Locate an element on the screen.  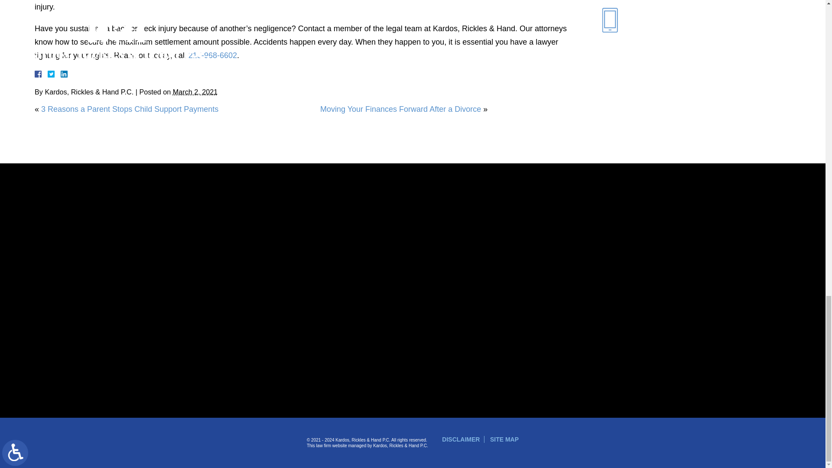
Facebook is located at coordinates (49, 74).